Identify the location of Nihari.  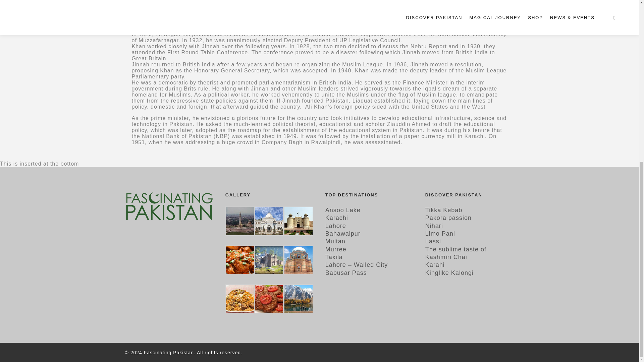
(434, 226).